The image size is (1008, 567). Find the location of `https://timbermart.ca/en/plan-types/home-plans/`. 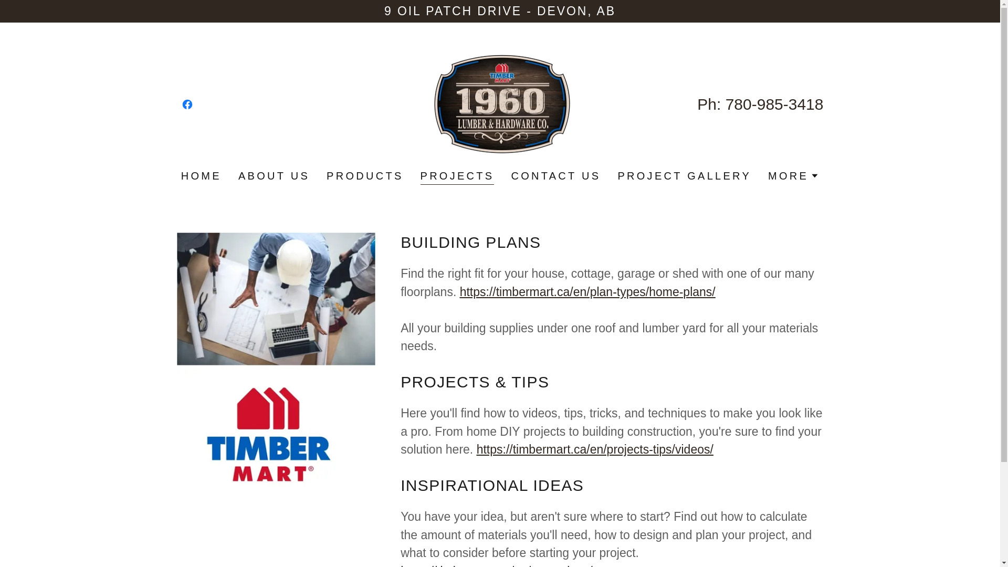

https://timbermart.ca/en/plan-types/home-plans/ is located at coordinates (588, 291).